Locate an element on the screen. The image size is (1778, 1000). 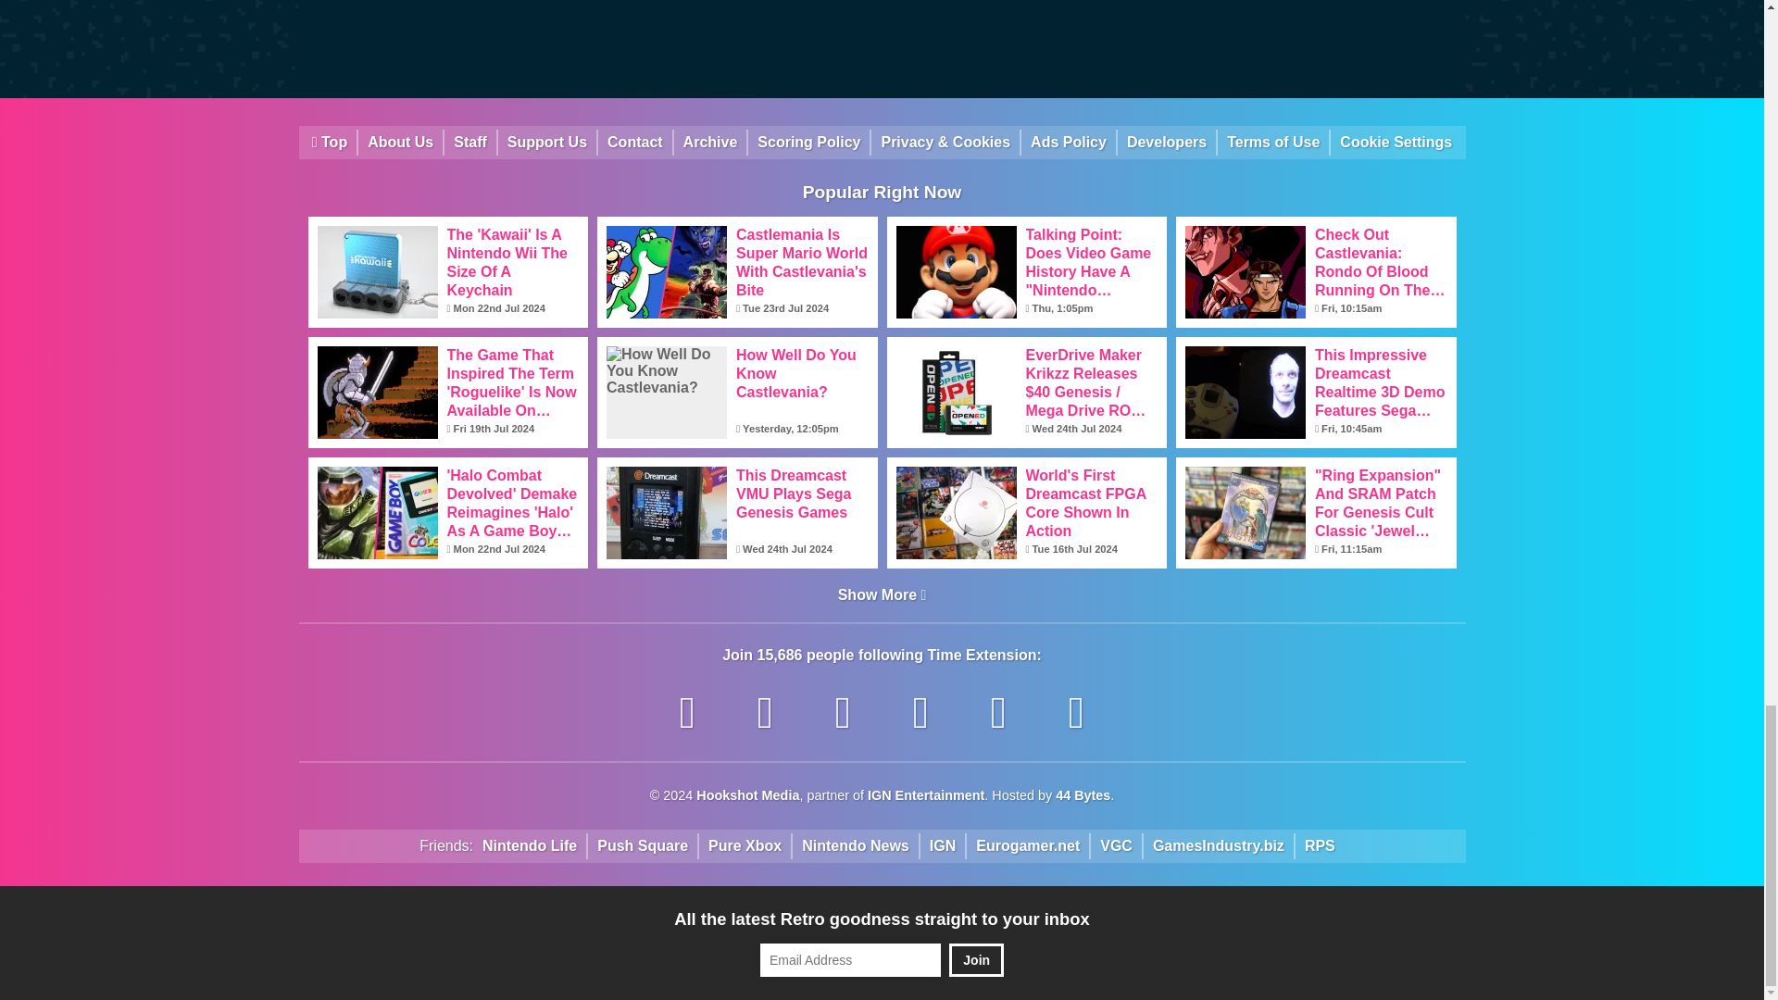
Join is located at coordinates (976, 960).